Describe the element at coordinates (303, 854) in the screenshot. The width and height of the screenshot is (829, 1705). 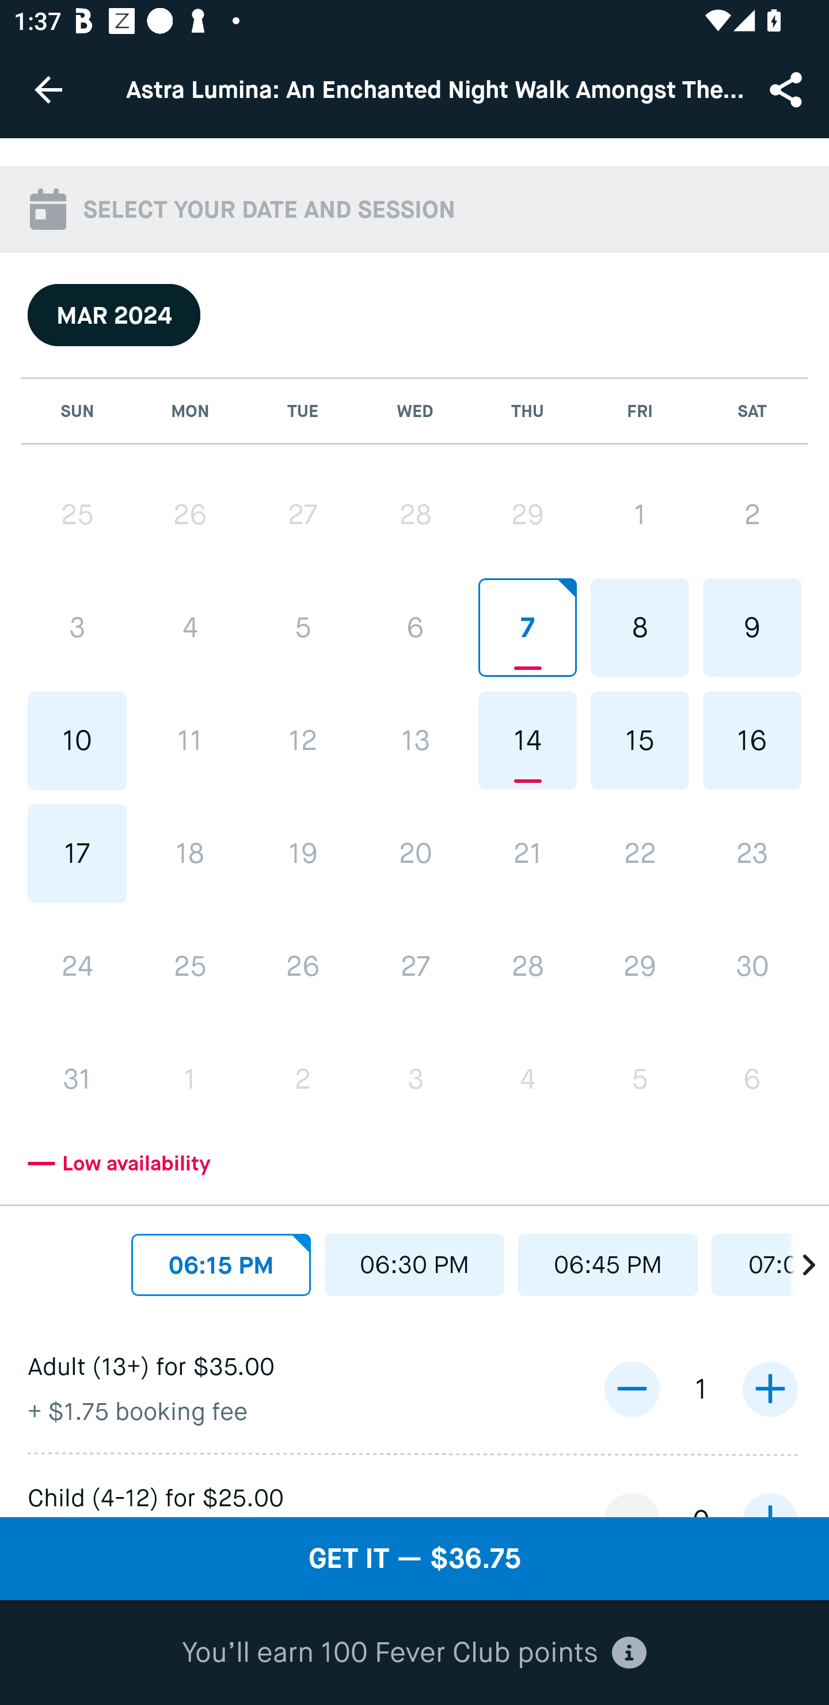
I see `19` at that location.